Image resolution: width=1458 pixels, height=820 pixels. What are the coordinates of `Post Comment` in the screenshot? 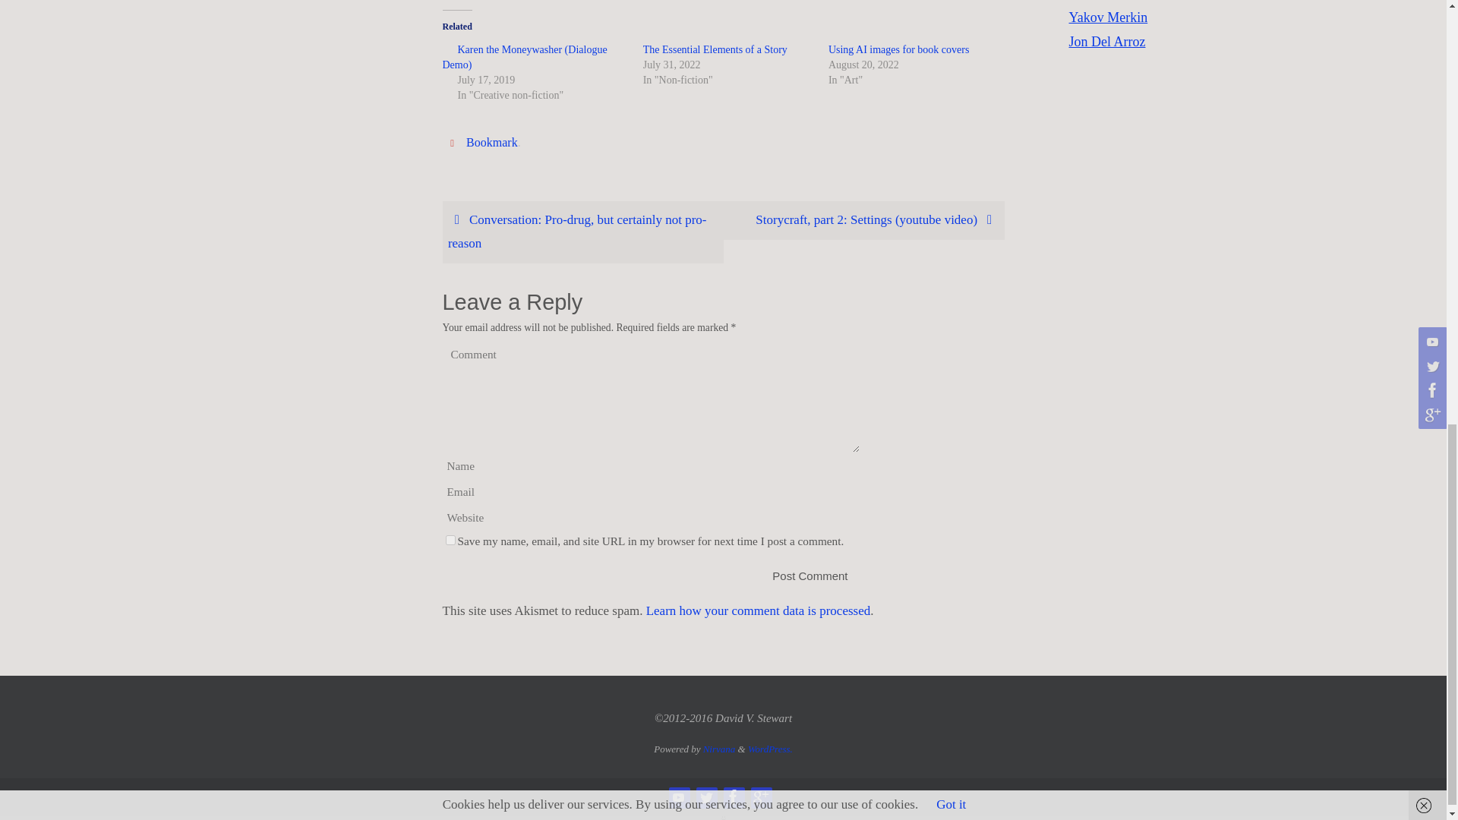 It's located at (809, 576).